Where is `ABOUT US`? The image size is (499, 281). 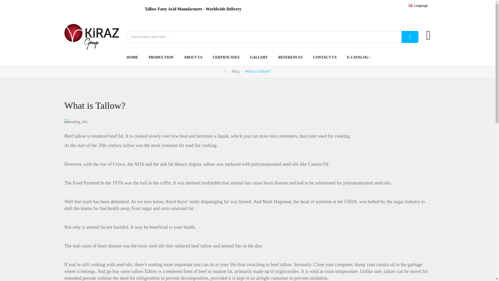
ABOUT US is located at coordinates (193, 57).